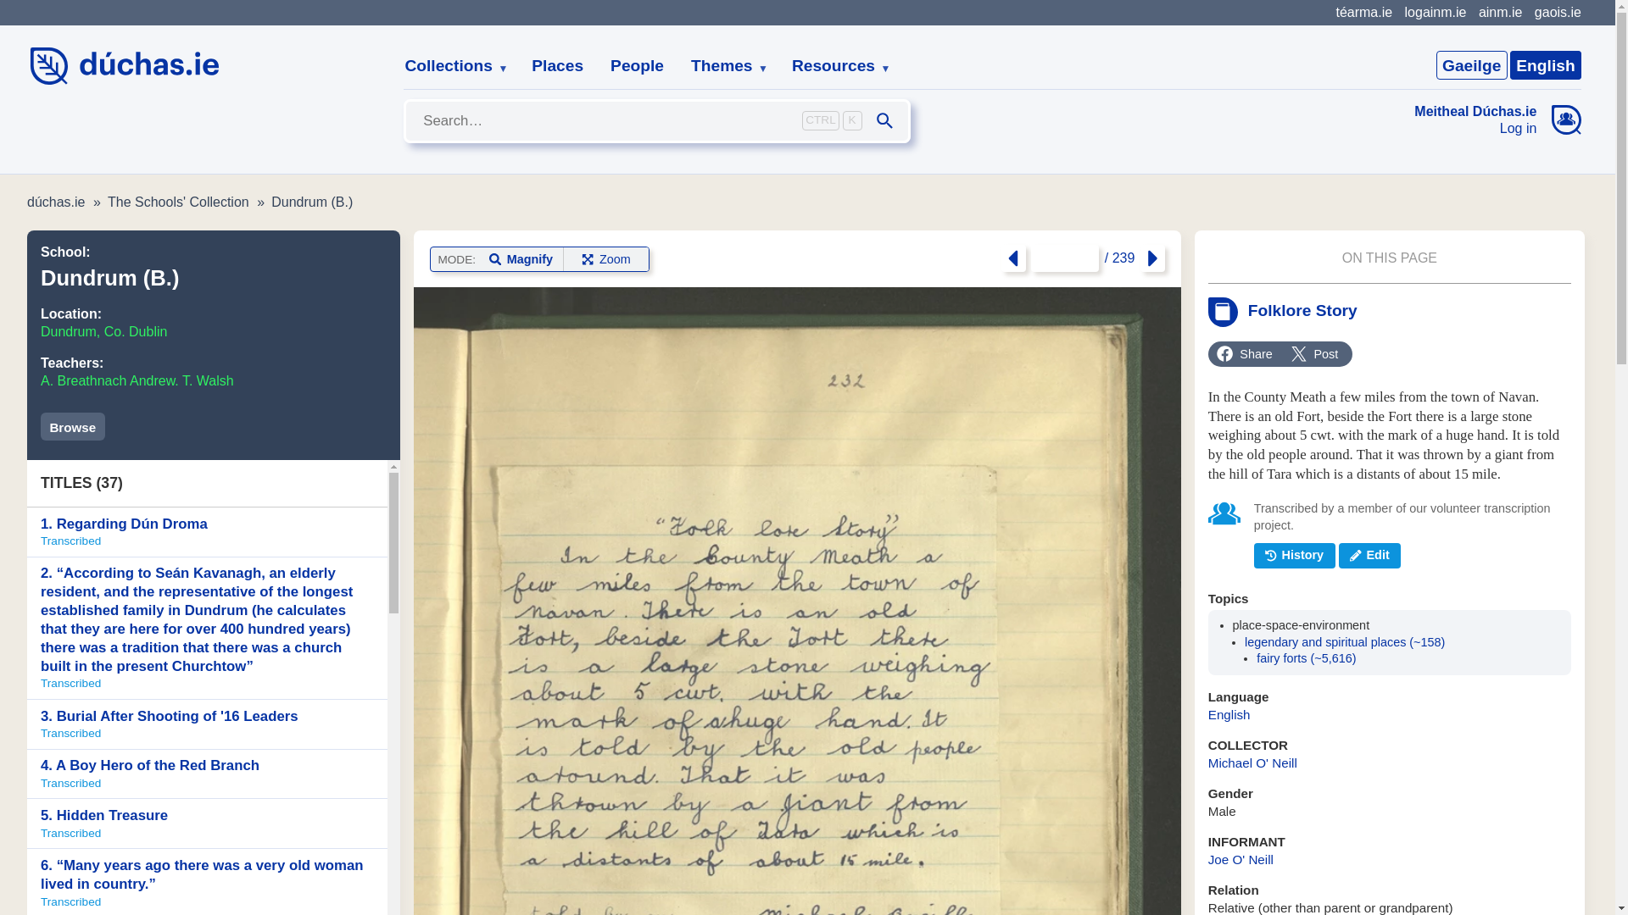 The width and height of the screenshot is (1628, 915). What do you see at coordinates (178, 202) in the screenshot?
I see `The Schools' Collection` at bounding box center [178, 202].